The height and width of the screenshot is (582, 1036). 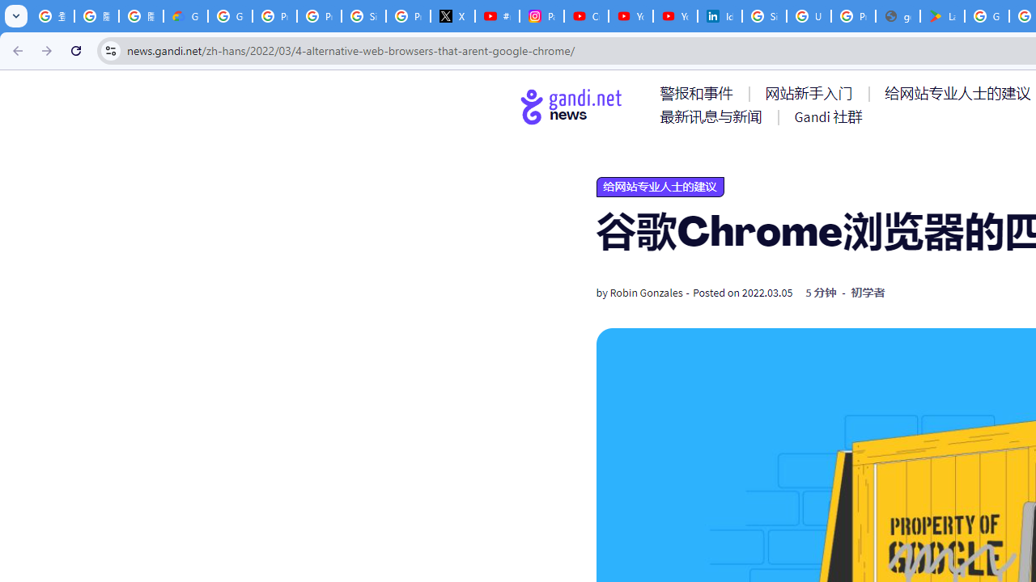 What do you see at coordinates (897, 16) in the screenshot?
I see `google_privacy_policy_en.pdf` at bounding box center [897, 16].